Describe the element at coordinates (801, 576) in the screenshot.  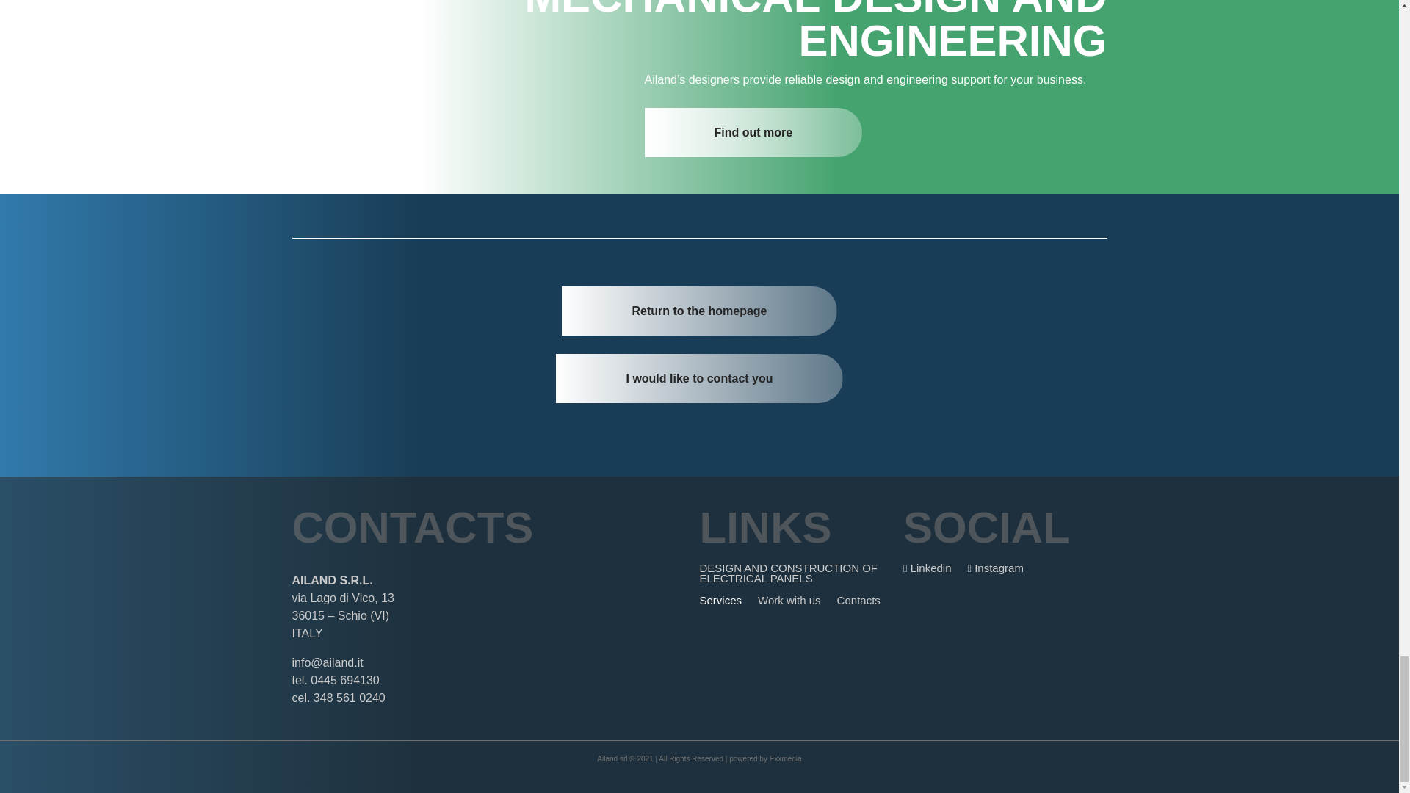
I see `DESIGN AND CONSTRUCTION OF ELECTRICAL PANELS` at that location.